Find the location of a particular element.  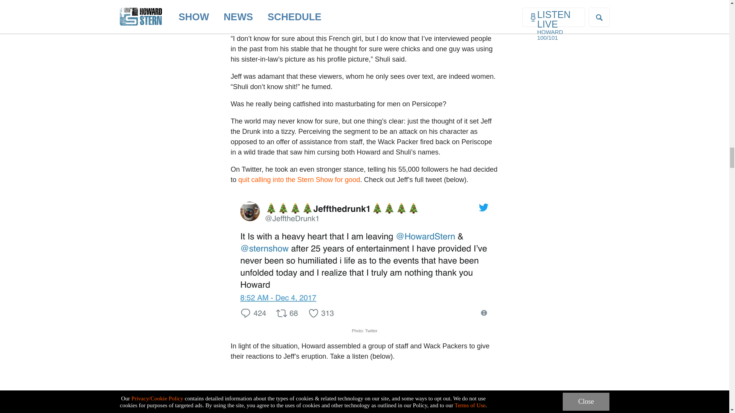

quit calling into the Stern Show for good is located at coordinates (299, 180).